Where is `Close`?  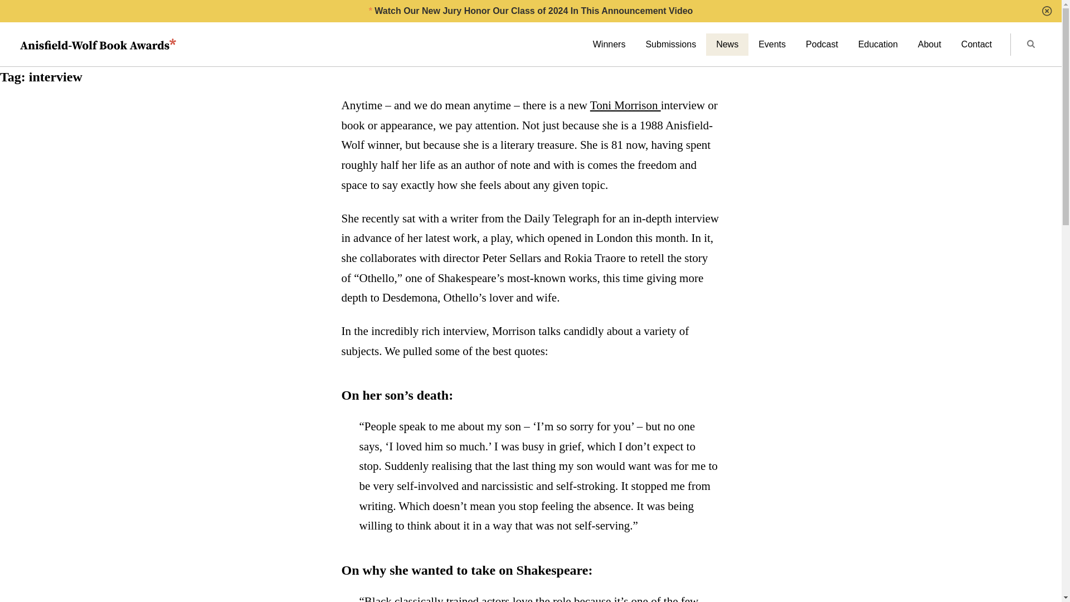 Close is located at coordinates (1047, 11).